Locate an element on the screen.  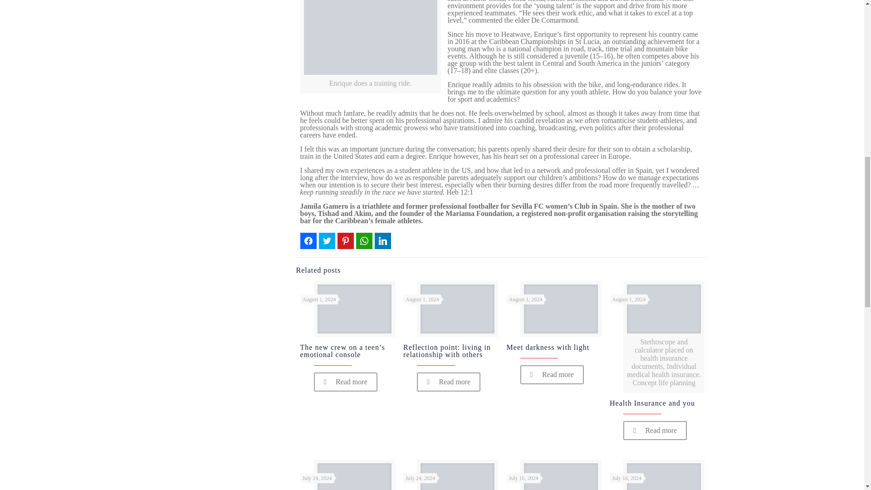
Share on Pinterest is located at coordinates (346, 240).